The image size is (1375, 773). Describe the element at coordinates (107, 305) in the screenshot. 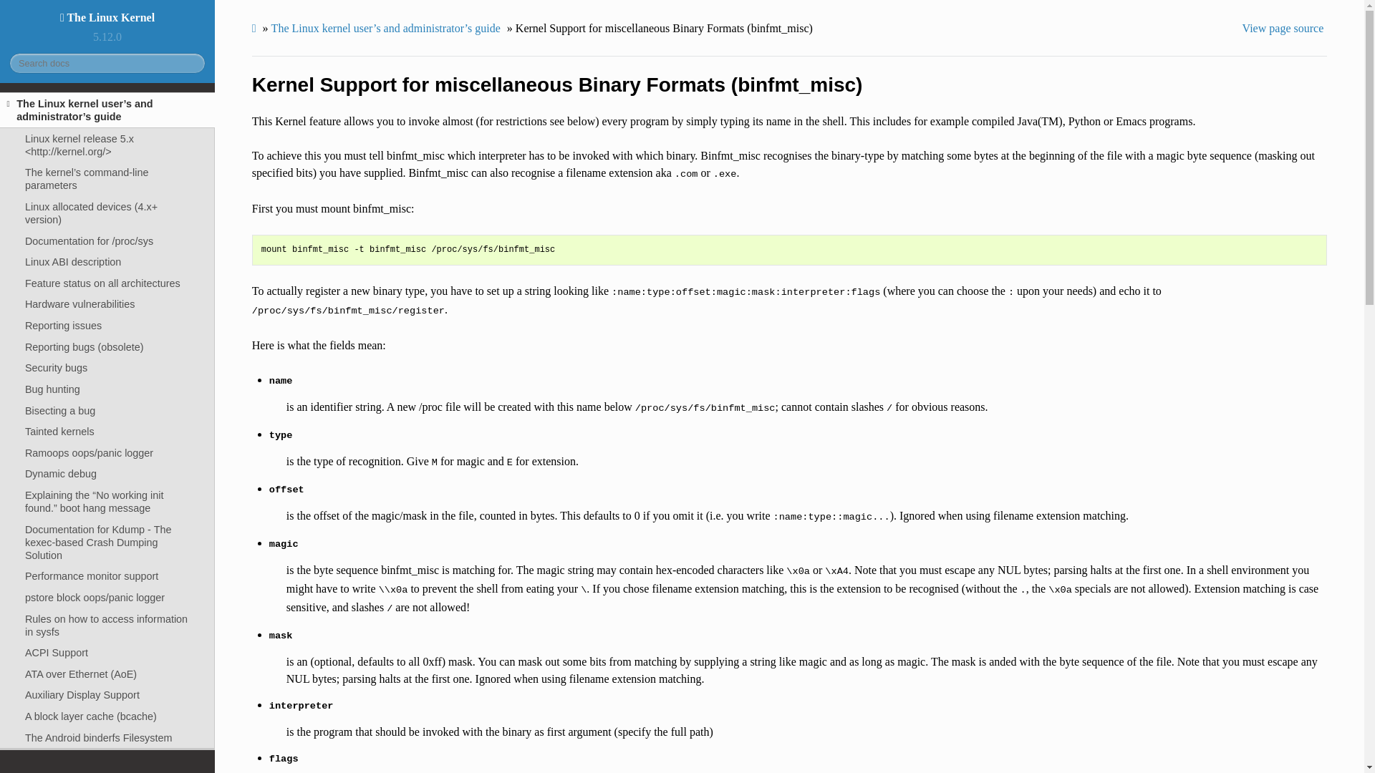

I see `Hardware vulnerabilities` at that location.